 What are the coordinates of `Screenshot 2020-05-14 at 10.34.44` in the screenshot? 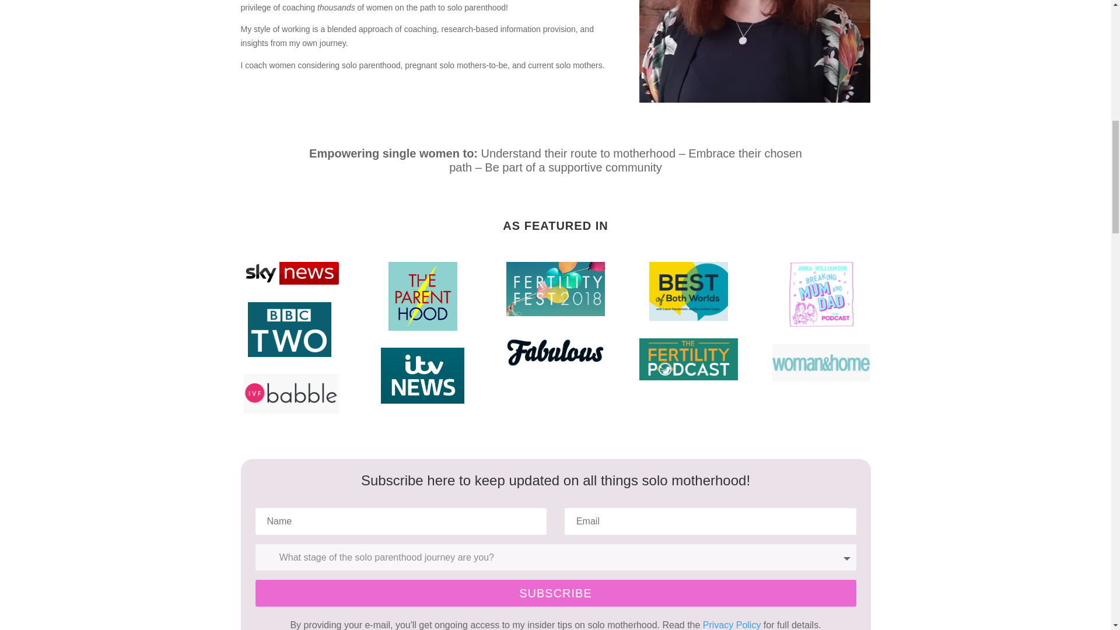 It's located at (688, 359).